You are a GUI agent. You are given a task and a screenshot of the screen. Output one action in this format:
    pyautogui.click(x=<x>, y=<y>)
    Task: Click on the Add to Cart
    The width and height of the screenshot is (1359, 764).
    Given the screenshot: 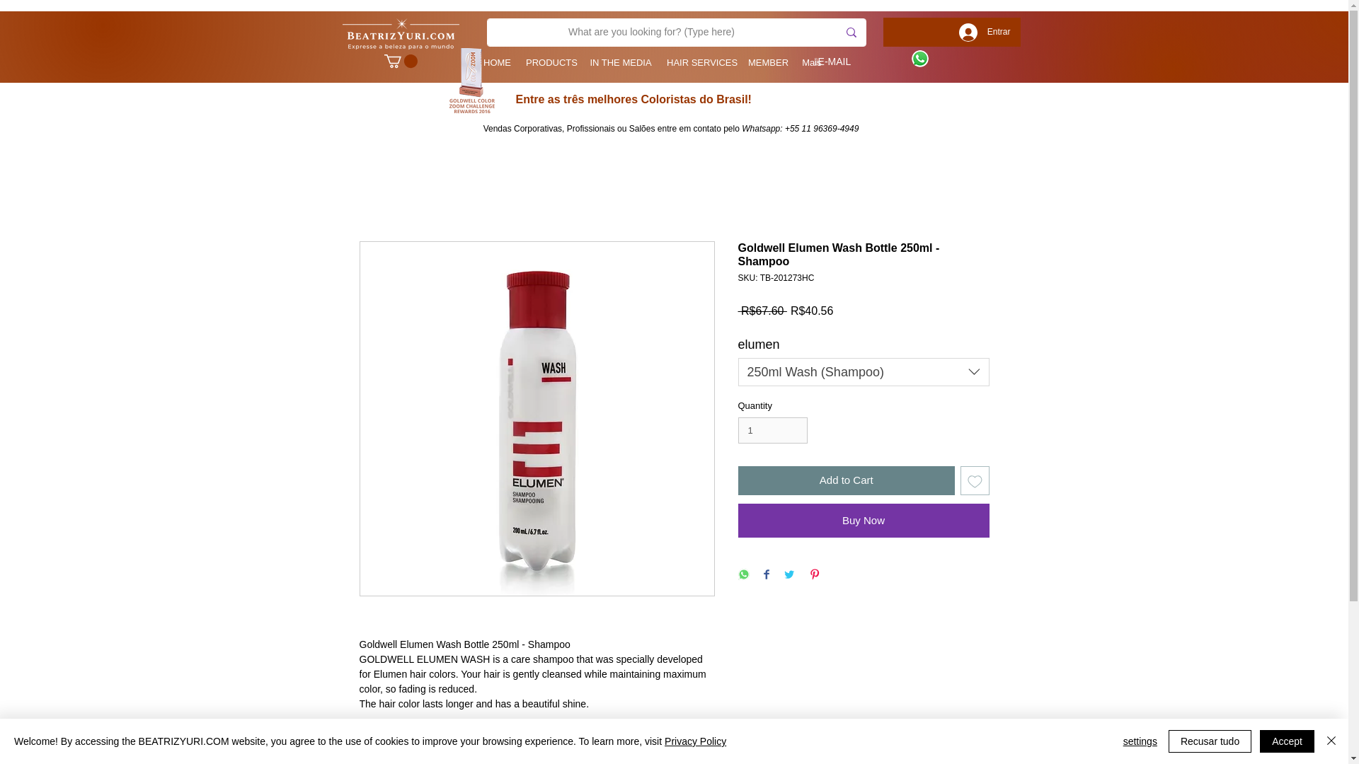 What is the action you would take?
    pyautogui.click(x=847, y=480)
    